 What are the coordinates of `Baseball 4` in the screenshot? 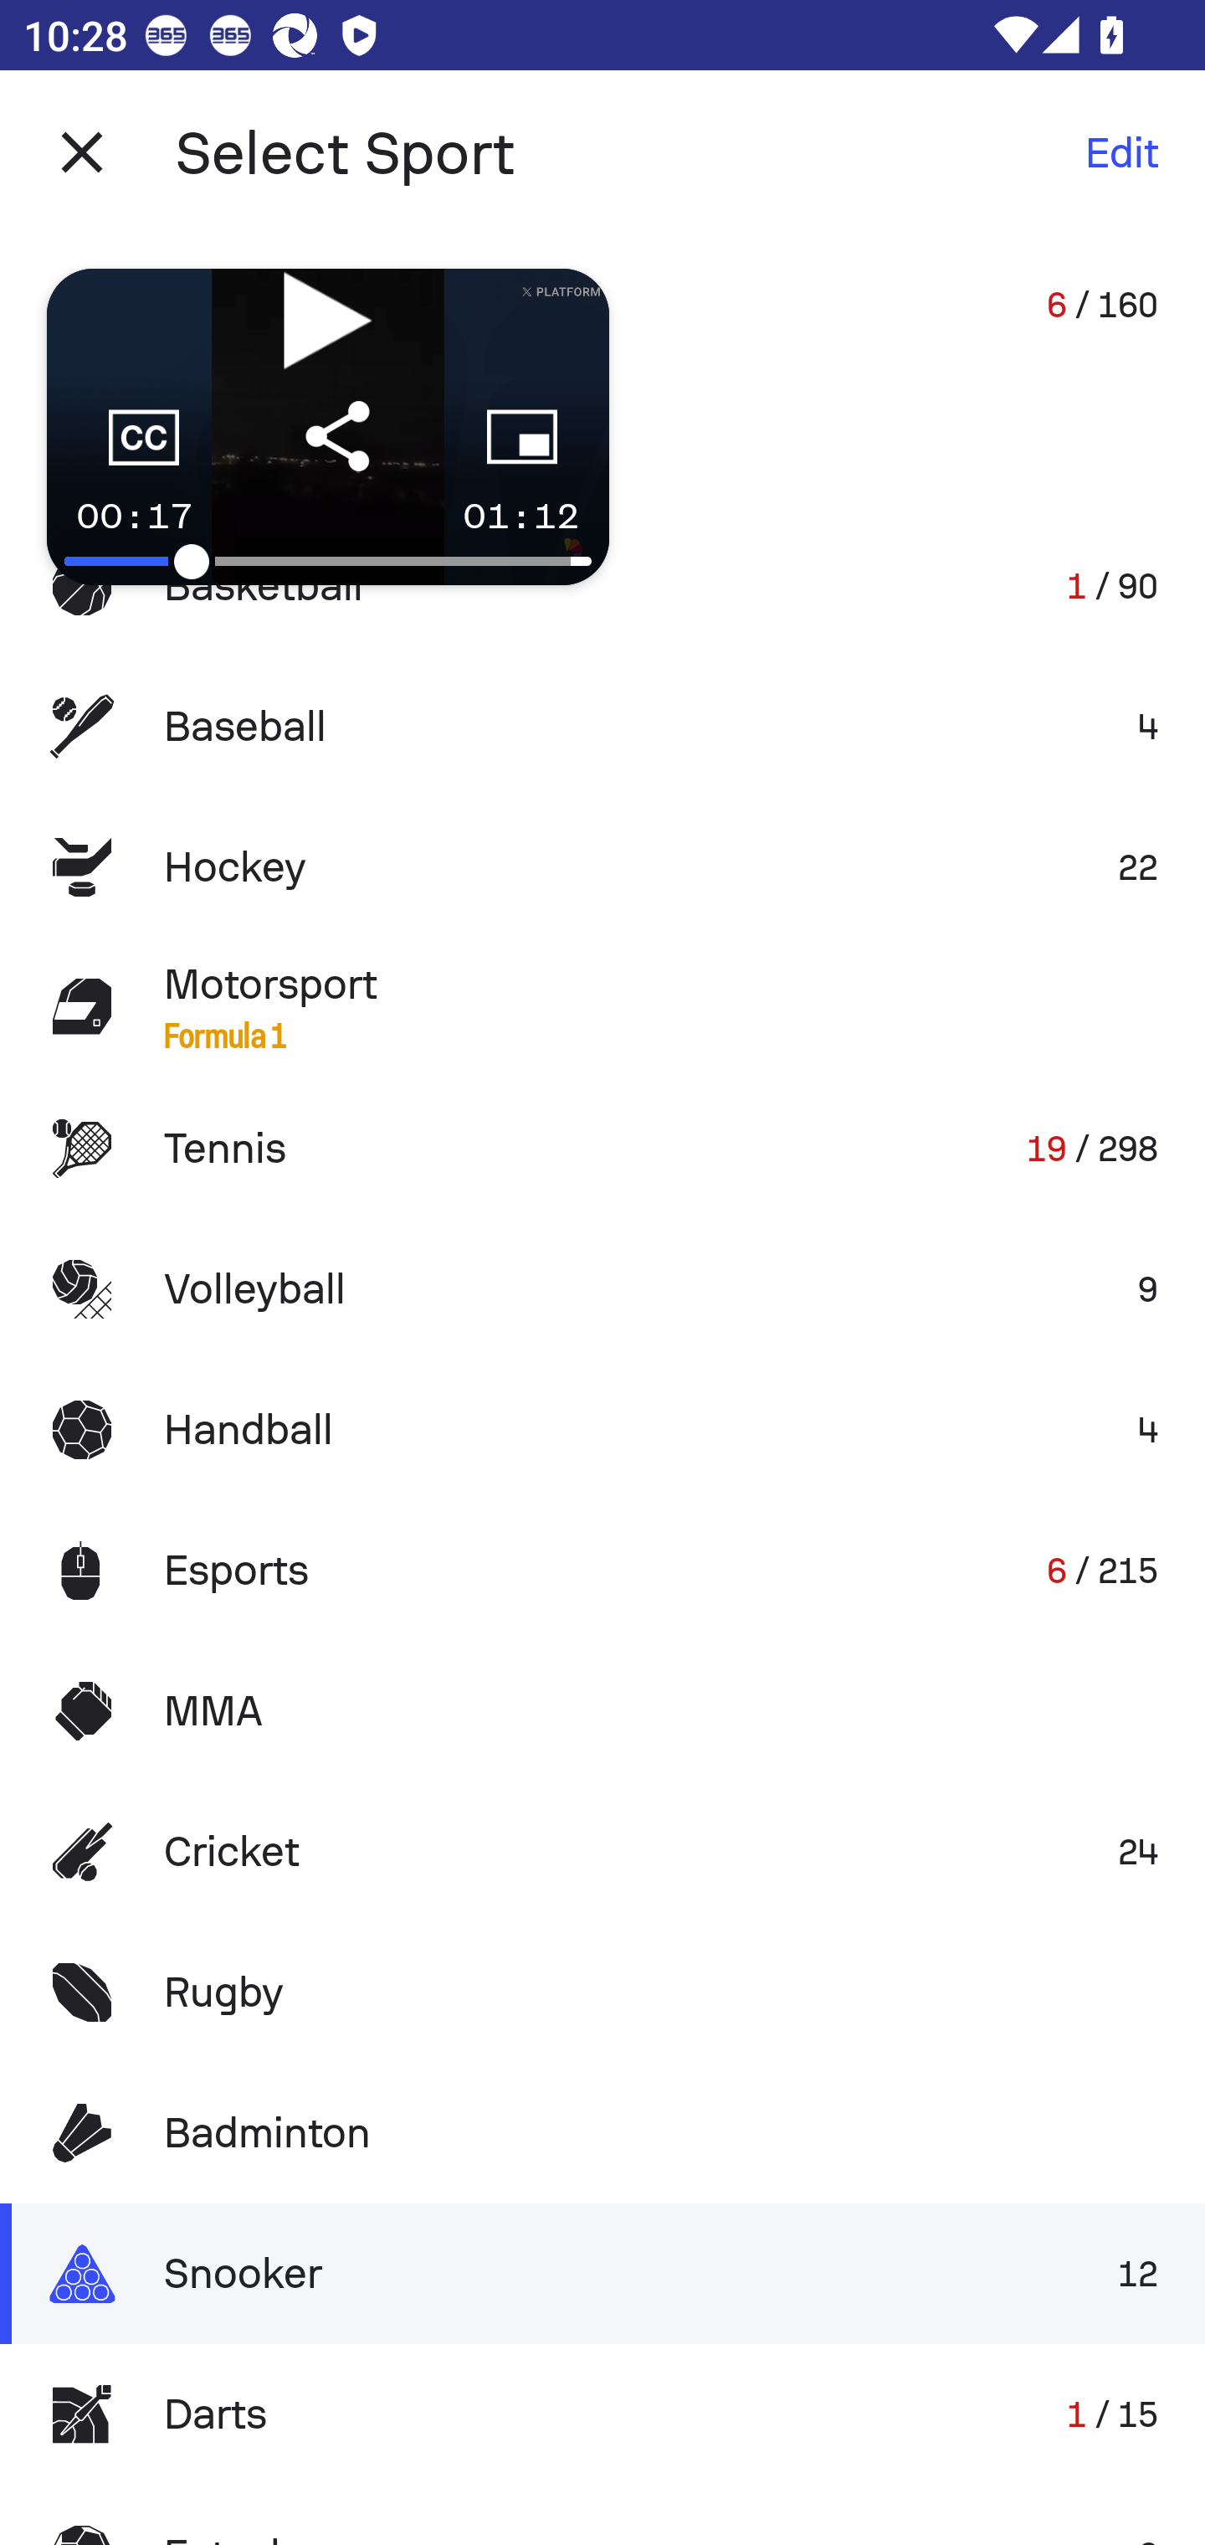 It's located at (602, 727).